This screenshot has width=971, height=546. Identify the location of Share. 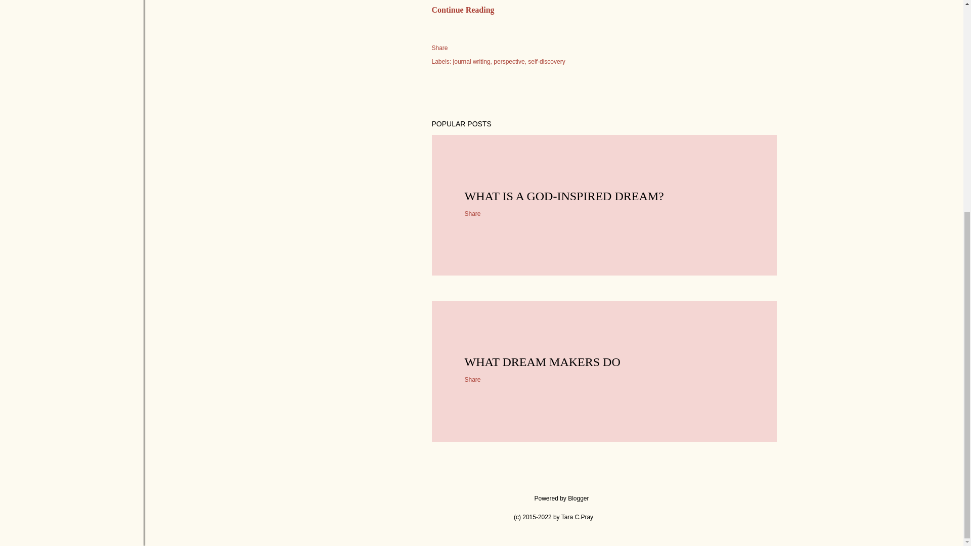
(472, 213).